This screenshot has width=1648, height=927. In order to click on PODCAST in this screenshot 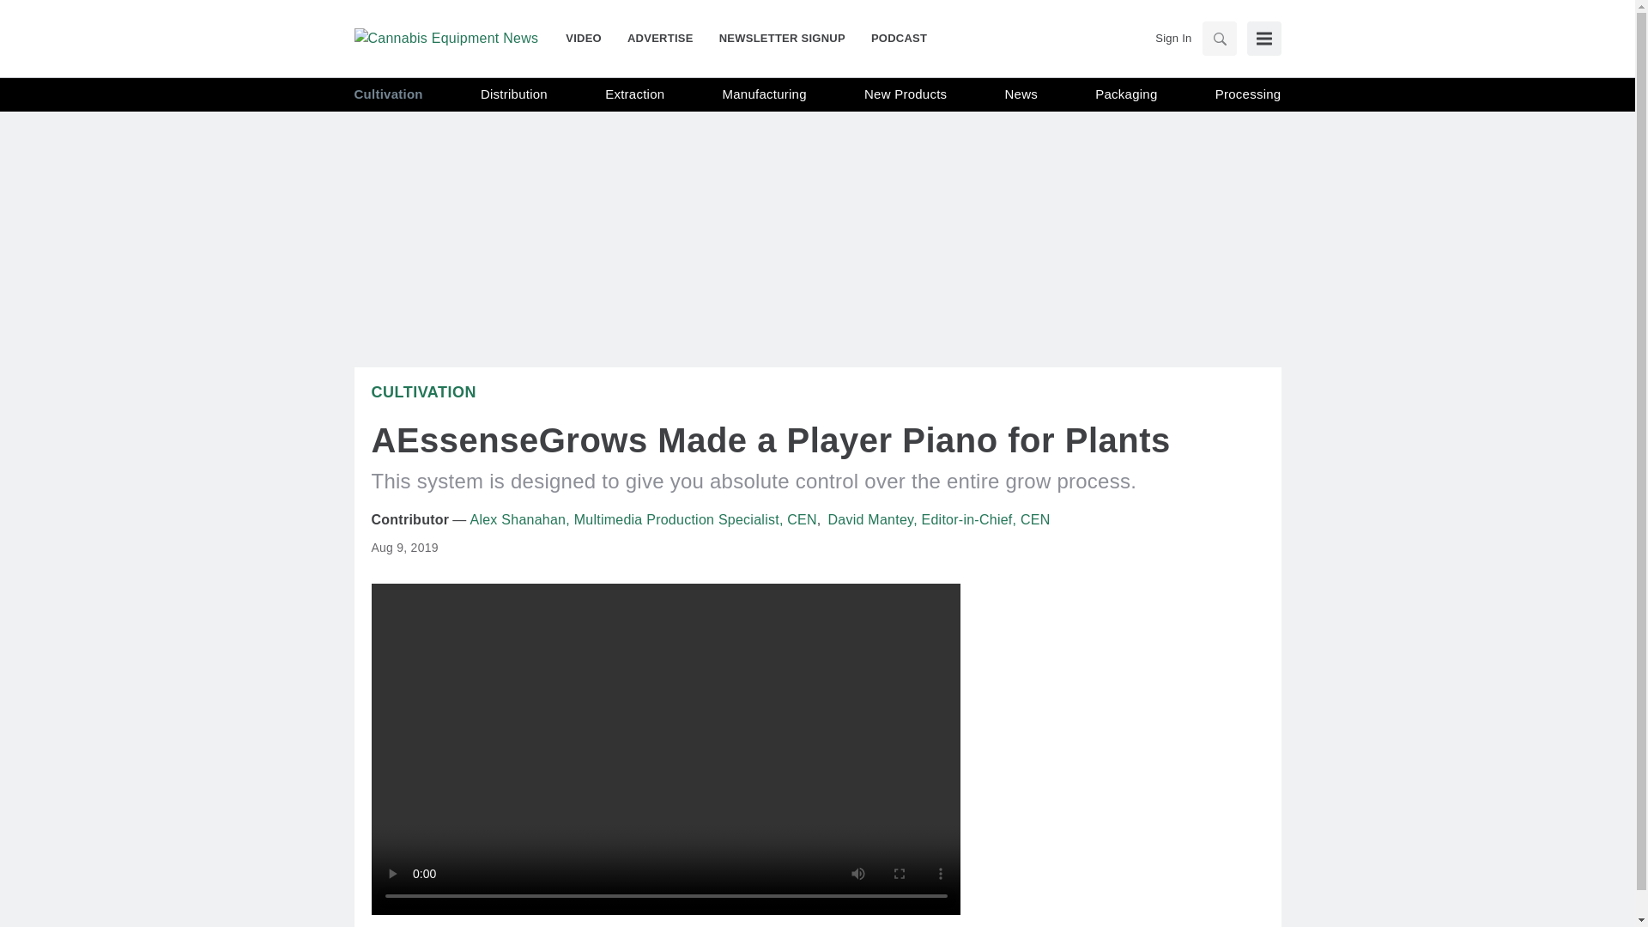, I will do `click(893, 38)`.